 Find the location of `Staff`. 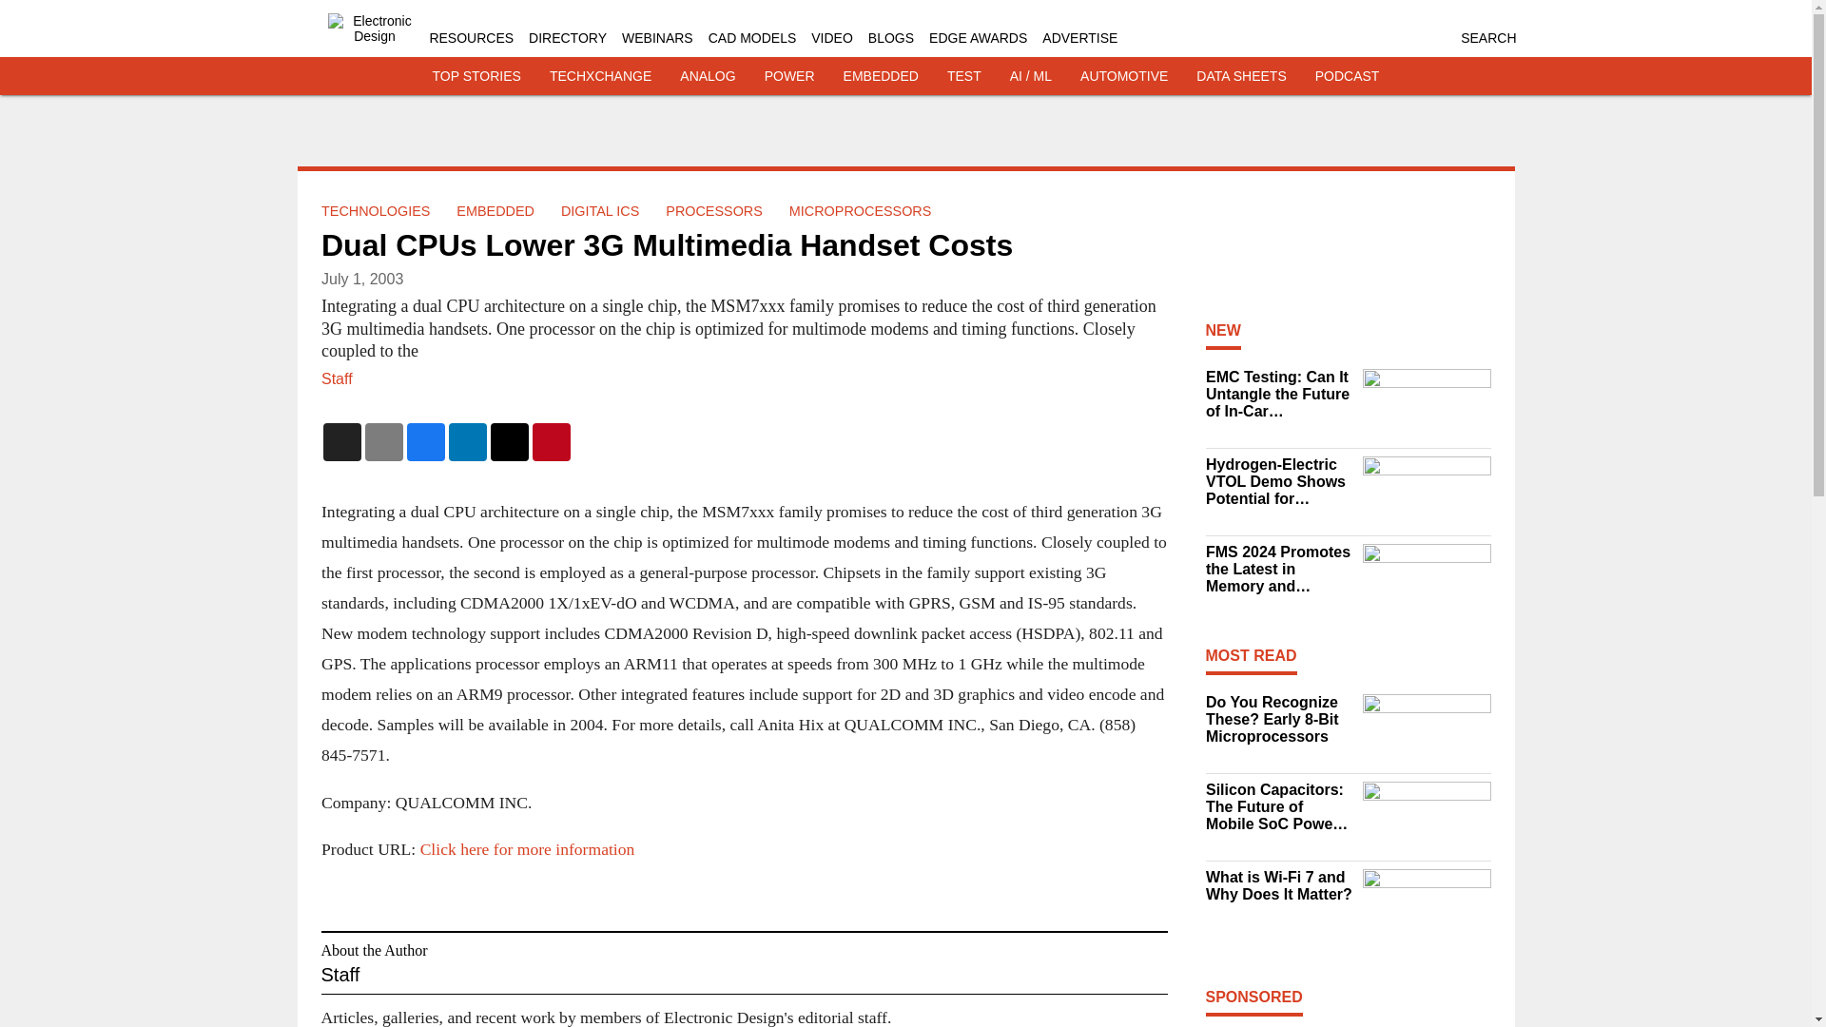

Staff is located at coordinates (337, 378).